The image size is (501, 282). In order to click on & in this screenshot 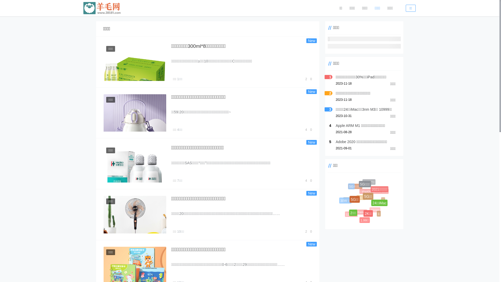, I will do `click(384, 201)`.